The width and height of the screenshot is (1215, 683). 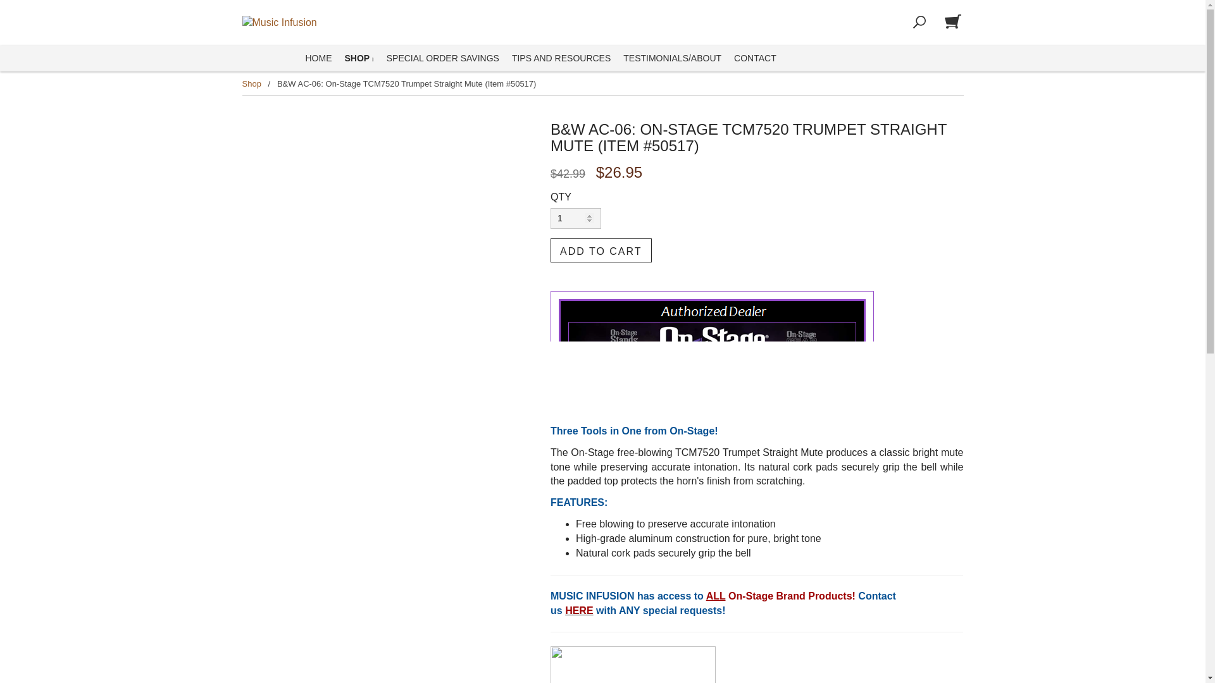 I want to click on SHOP, so click(x=358, y=58).